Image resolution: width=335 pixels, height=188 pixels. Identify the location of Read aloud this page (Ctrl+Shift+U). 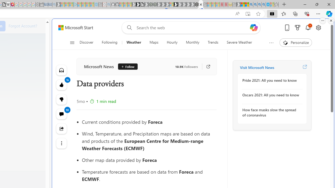
(237, 14).